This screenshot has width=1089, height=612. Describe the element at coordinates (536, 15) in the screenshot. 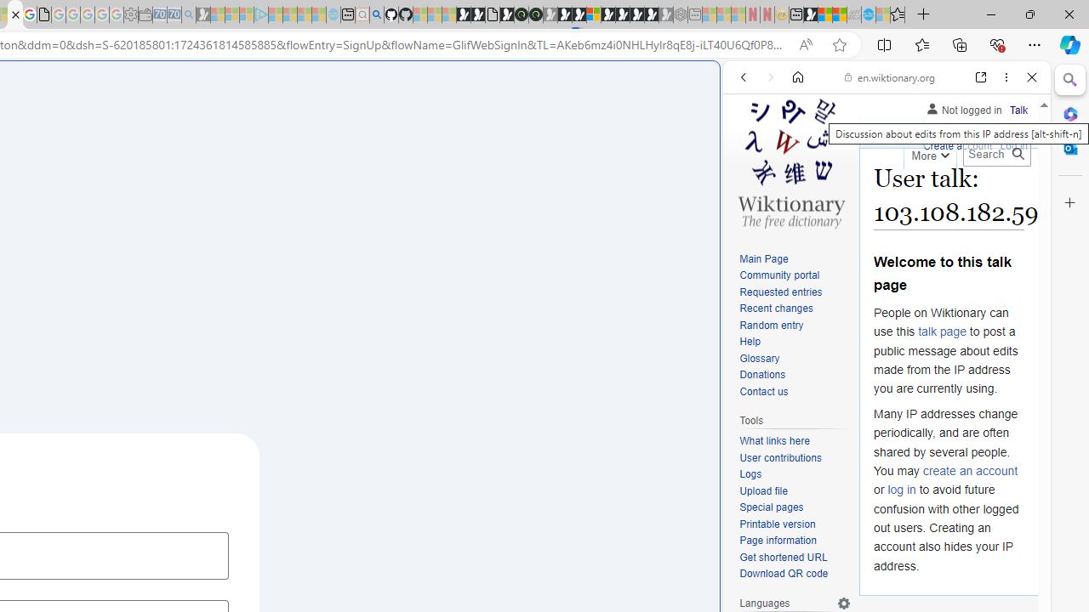

I see `Future Focus Report 2024` at that location.